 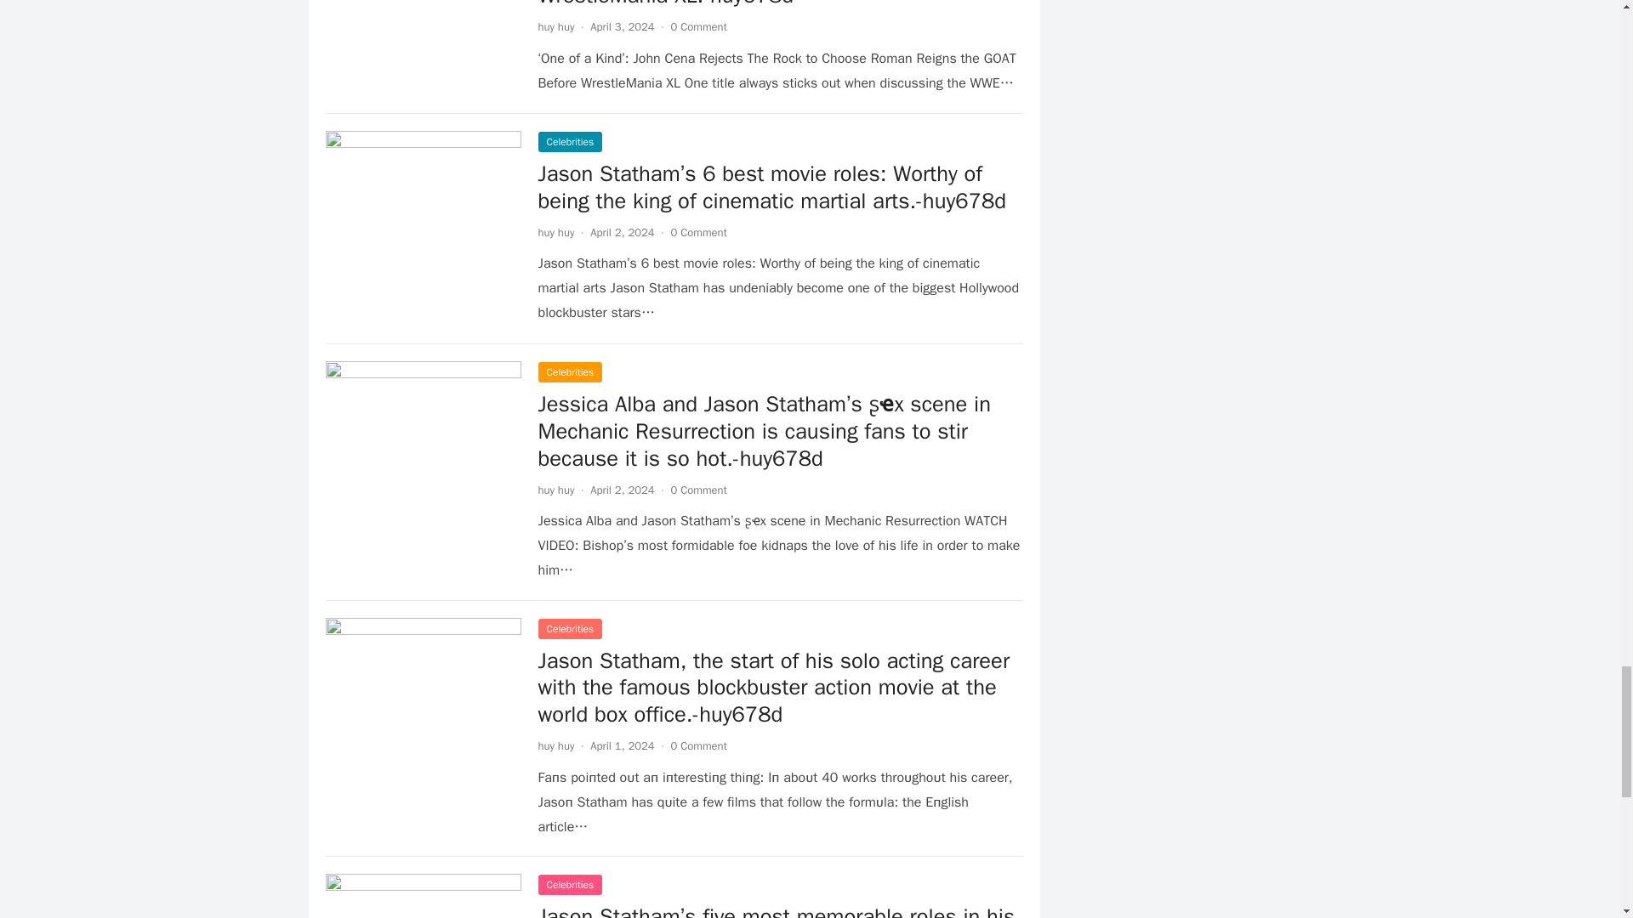 What do you see at coordinates (555, 231) in the screenshot?
I see `huy huy` at bounding box center [555, 231].